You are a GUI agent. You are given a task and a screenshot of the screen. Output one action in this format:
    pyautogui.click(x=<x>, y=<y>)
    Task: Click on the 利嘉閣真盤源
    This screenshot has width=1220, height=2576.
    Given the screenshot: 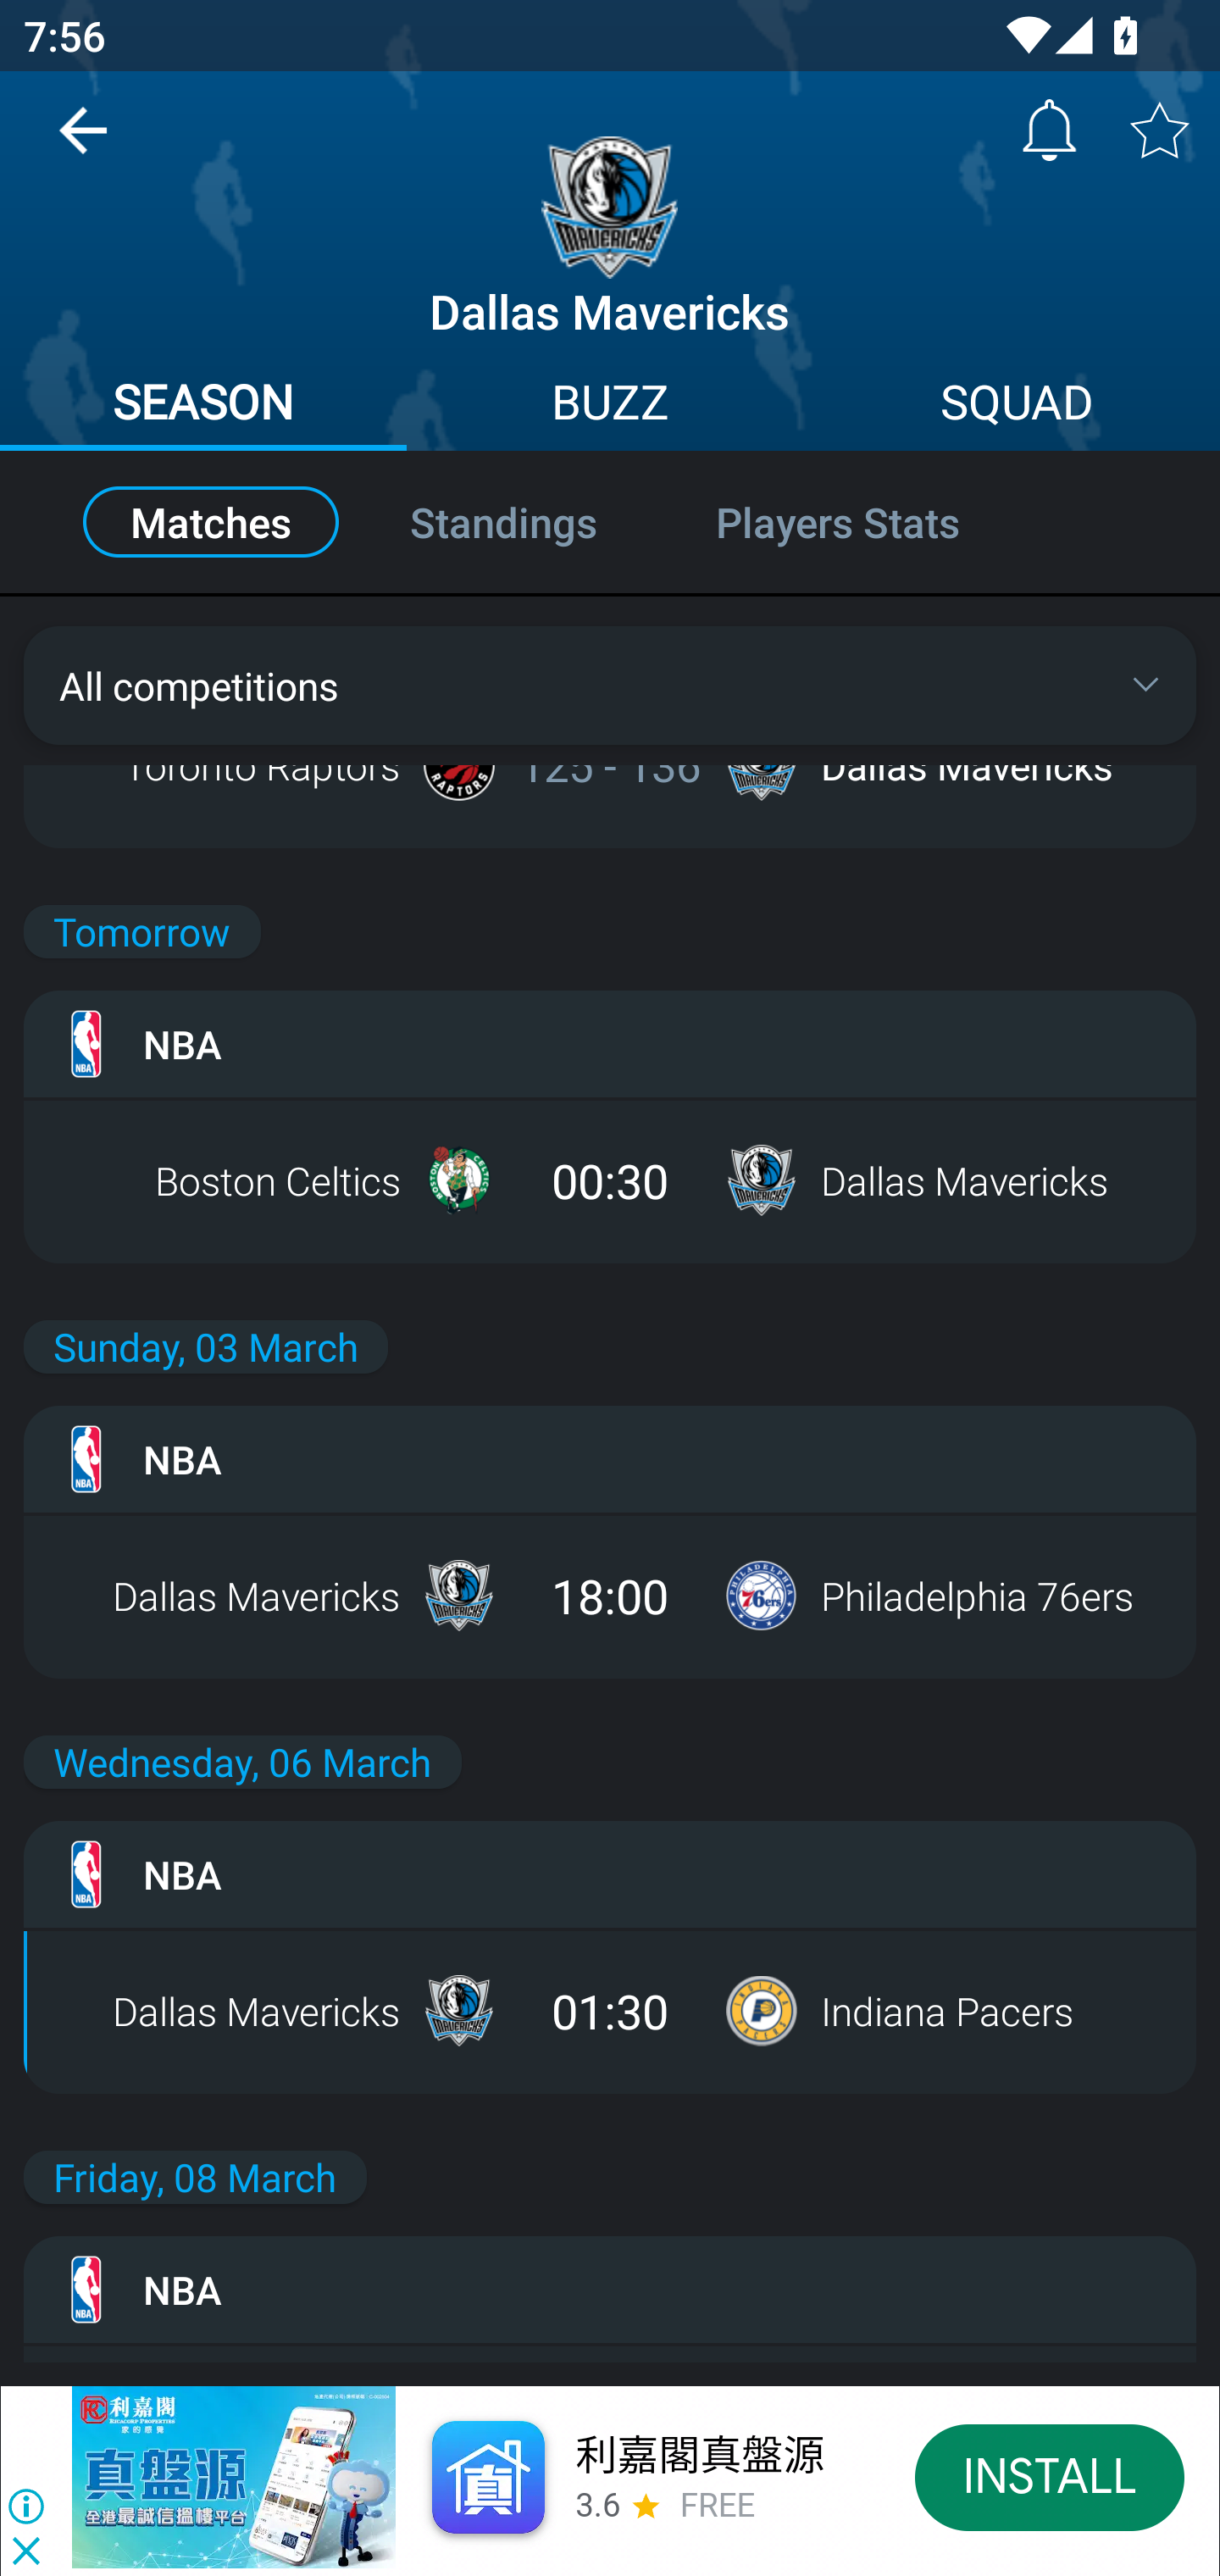 What is the action you would take?
    pyautogui.click(x=698, y=2456)
    